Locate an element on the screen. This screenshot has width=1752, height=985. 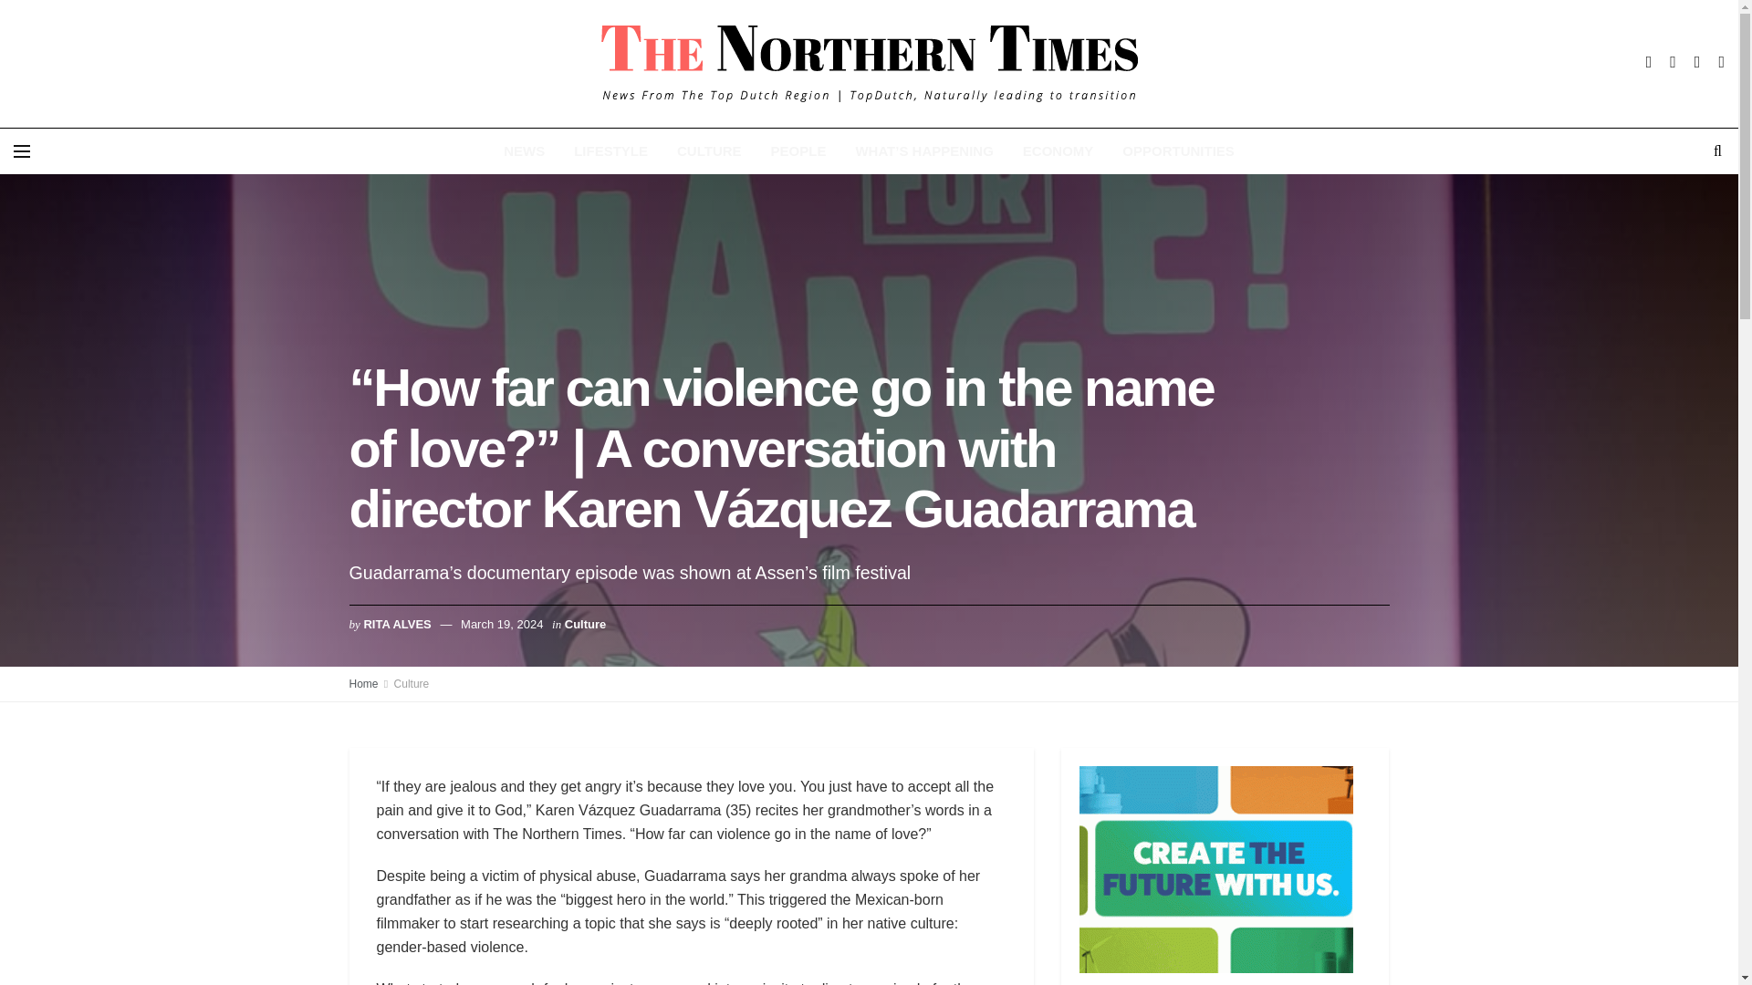
Home is located at coordinates (363, 684).